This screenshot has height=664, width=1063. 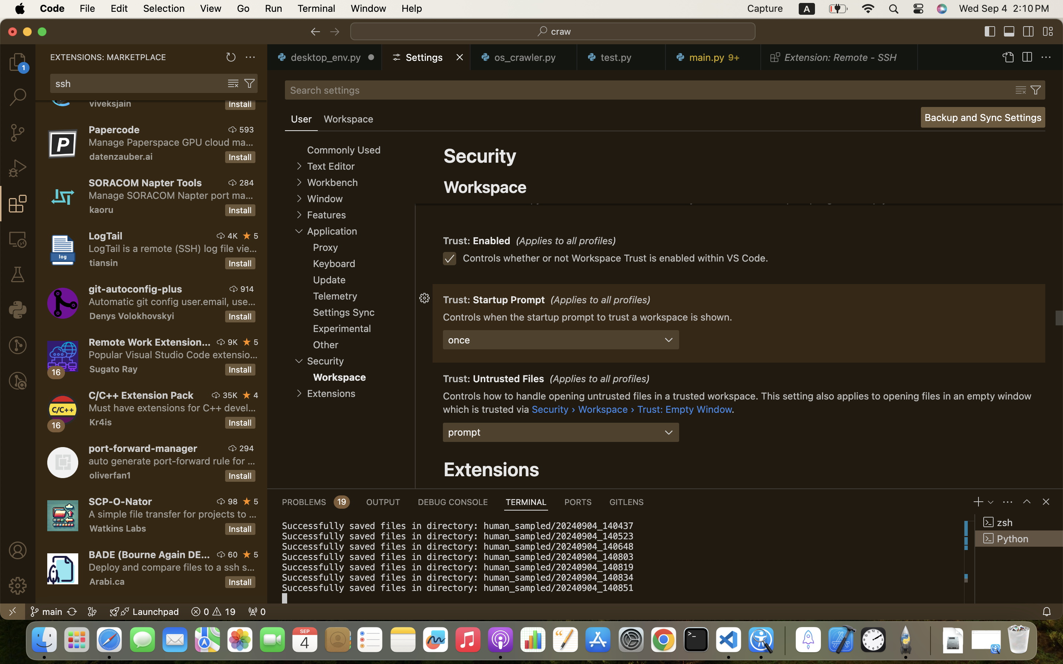 I want to click on , so click(x=1009, y=32).